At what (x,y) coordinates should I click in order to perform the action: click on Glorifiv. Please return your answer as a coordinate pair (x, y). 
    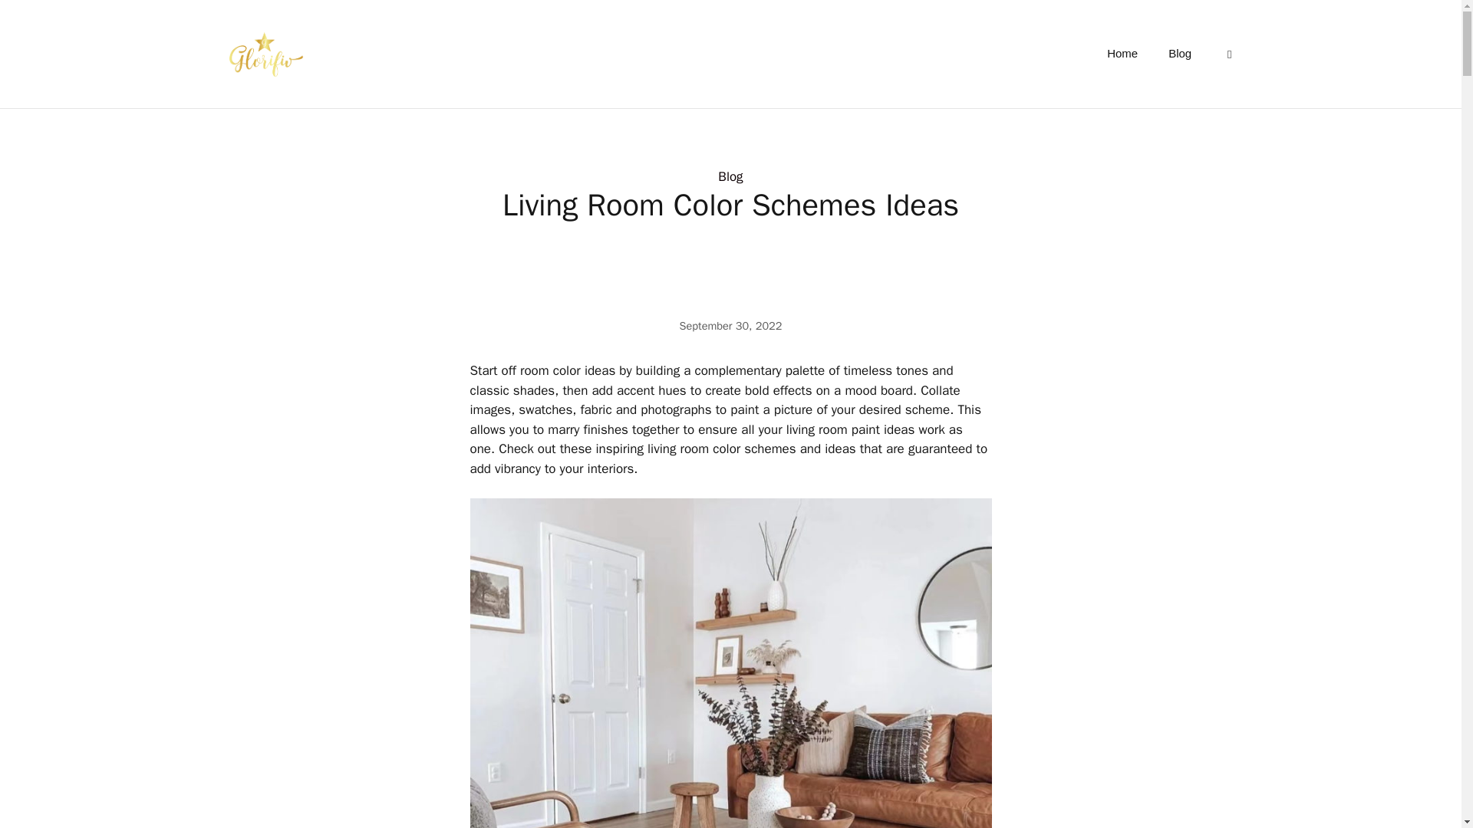
    Looking at the image, I should click on (262, 53).